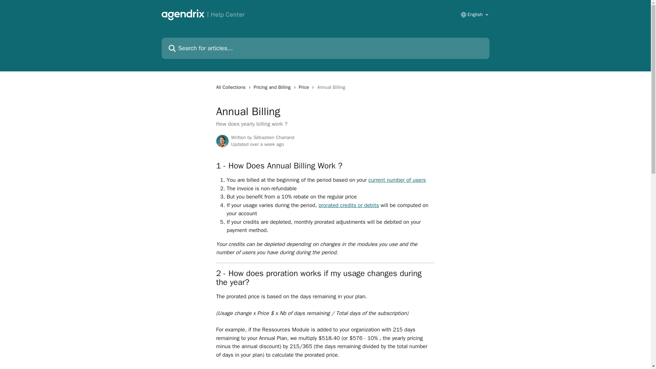  Describe the element at coordinates (348, 205) in the screenshot. I see `prorated credits or debits` at that location.